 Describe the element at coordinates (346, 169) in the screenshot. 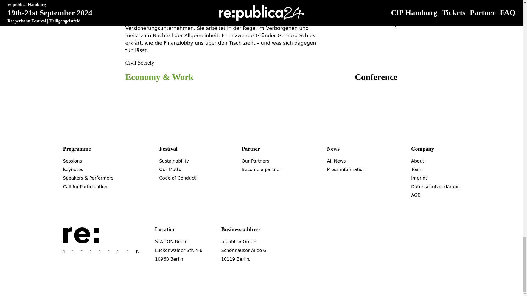

I see `Press information` at that location.